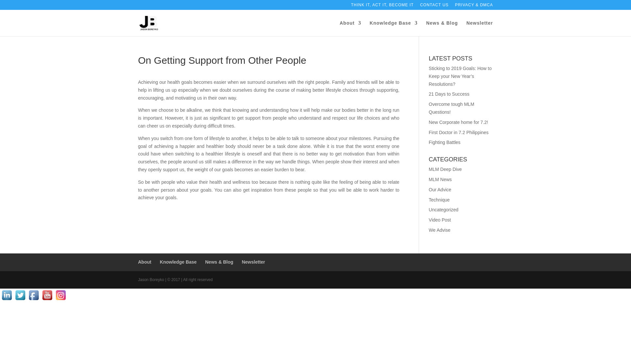 This screenshot has width=631, height=355. Describe the element at coordinates (440, 220) in the screenshot. I see `Video Post` at that location.